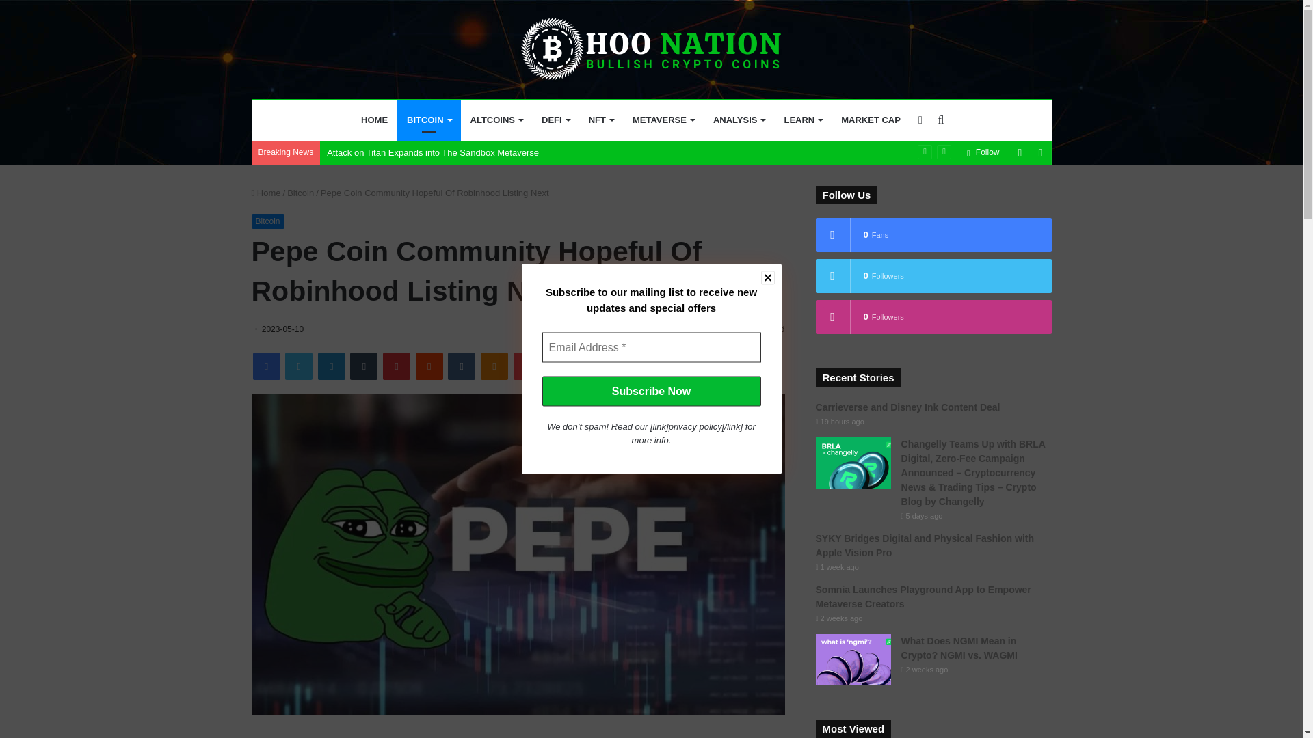  I want to click on Pinterest, so click(397, 366).